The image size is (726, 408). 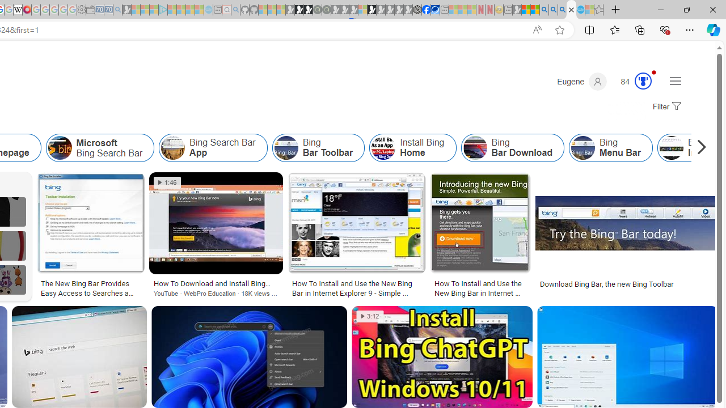 I want to click on Bing Menu Bar, so click(x=610, y=147).